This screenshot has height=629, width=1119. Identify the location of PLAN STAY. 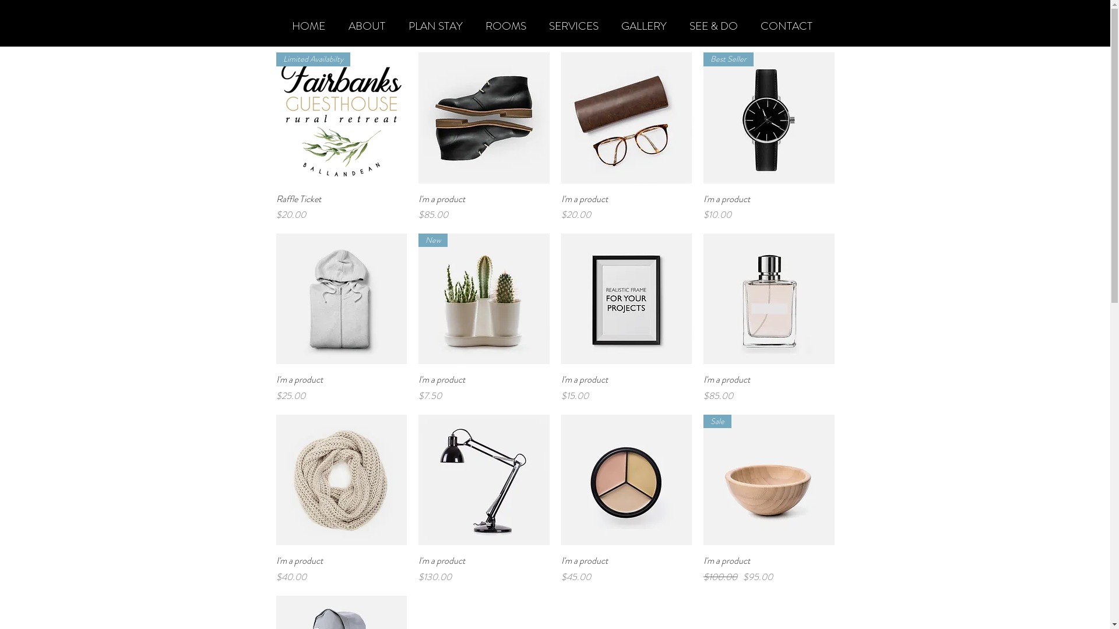
(435, 26).